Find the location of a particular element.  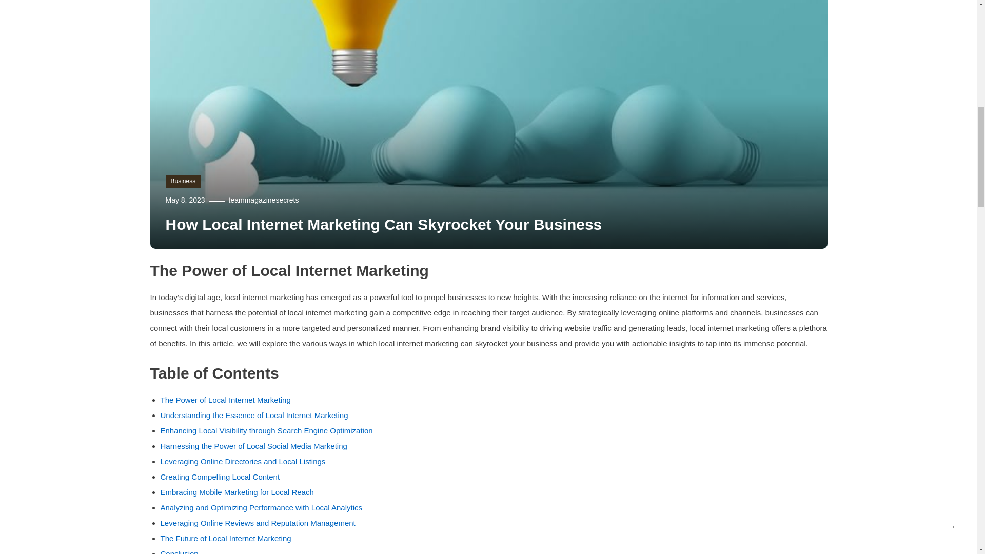

Understanding the Essence of Local Internet Marketing  is located at coordinates (254, 415).